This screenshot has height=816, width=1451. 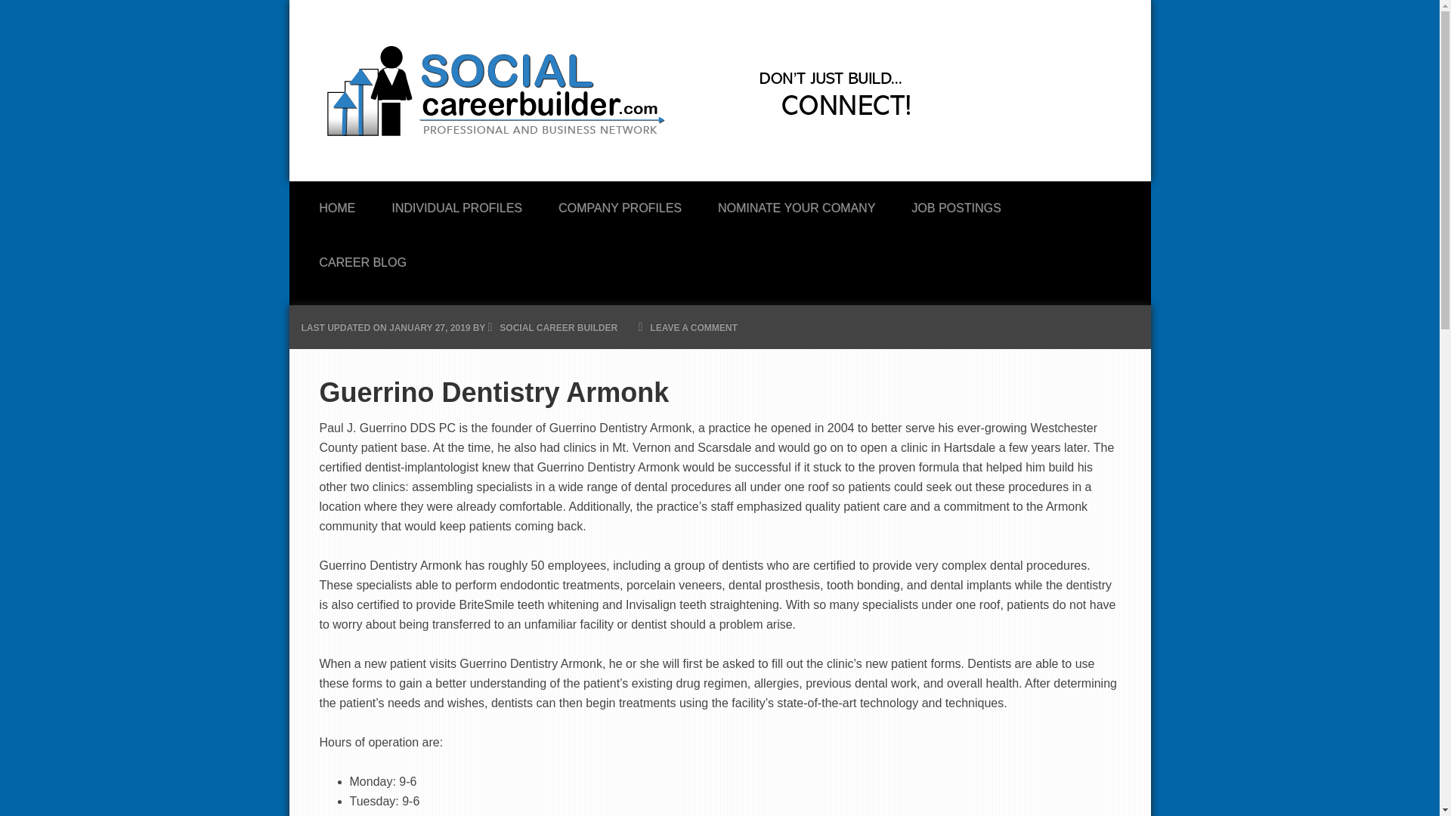 What do you see at coordinates (797, 204) in the screenshot?
I see `NOMINATE YOUR COMANY` at bounding box center [797, 204].